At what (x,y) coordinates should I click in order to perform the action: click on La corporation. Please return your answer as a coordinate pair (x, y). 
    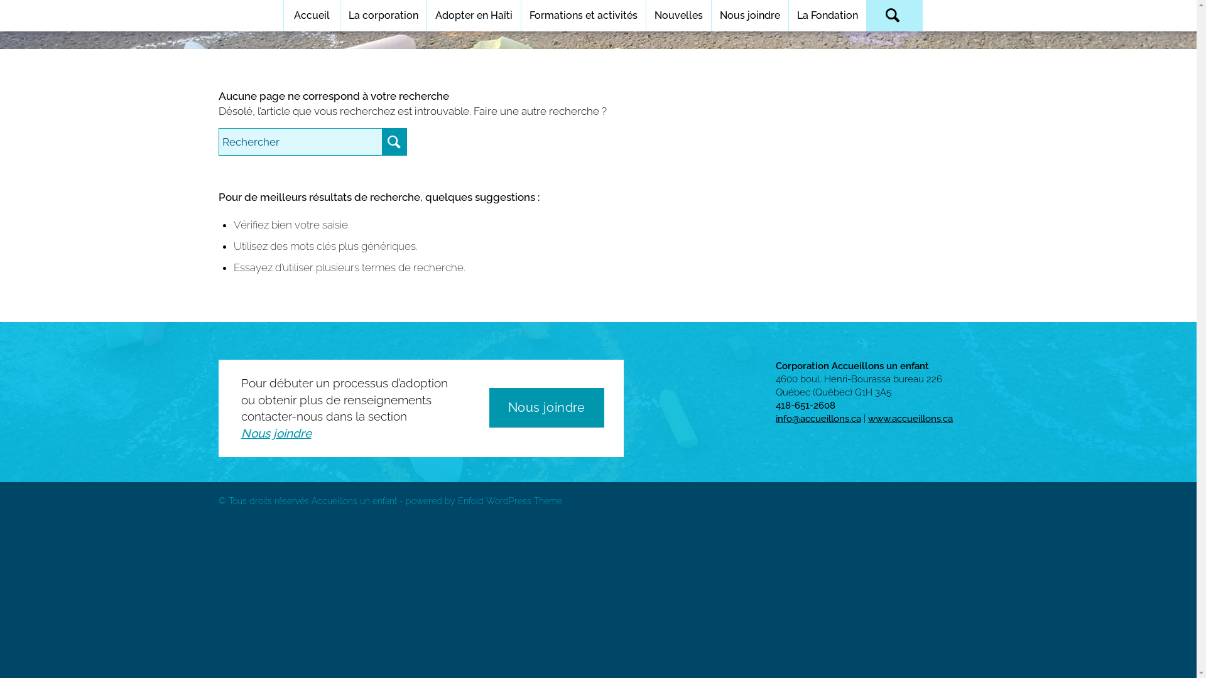
    Looking at the image, I should click on (383, 16).